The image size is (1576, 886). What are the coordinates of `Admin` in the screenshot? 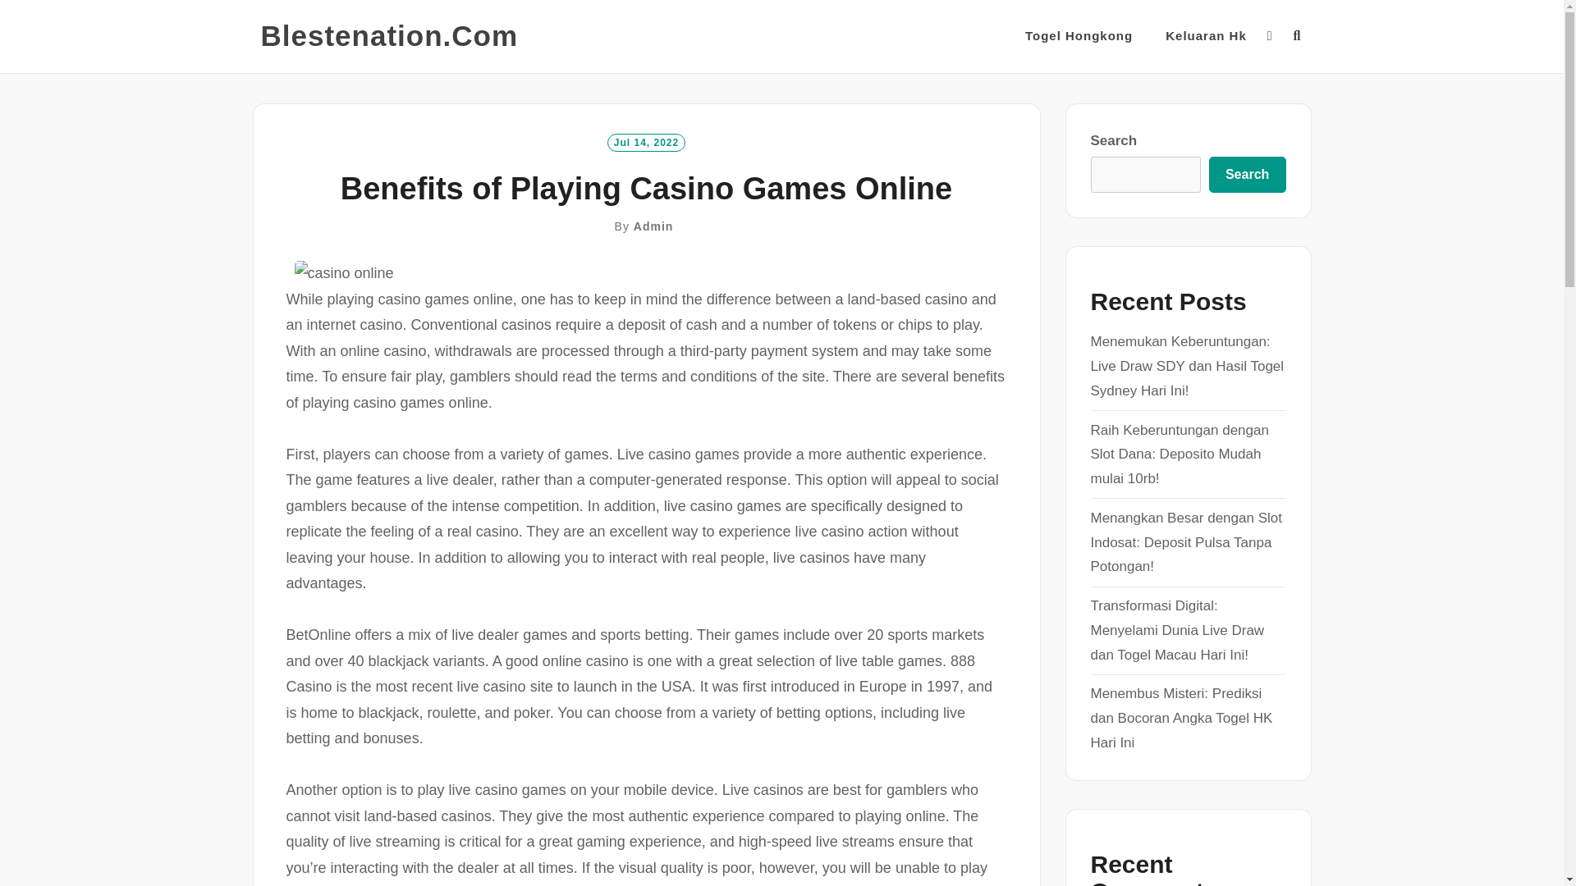 It's located at (653, 226).